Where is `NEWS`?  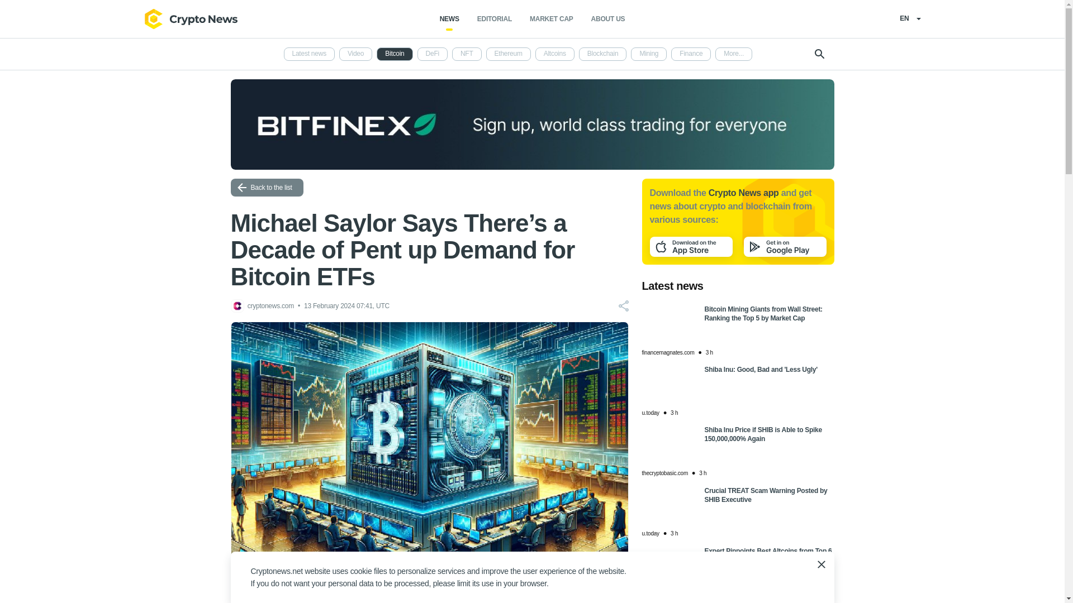
NEWS is located at coordinates (449, 19).